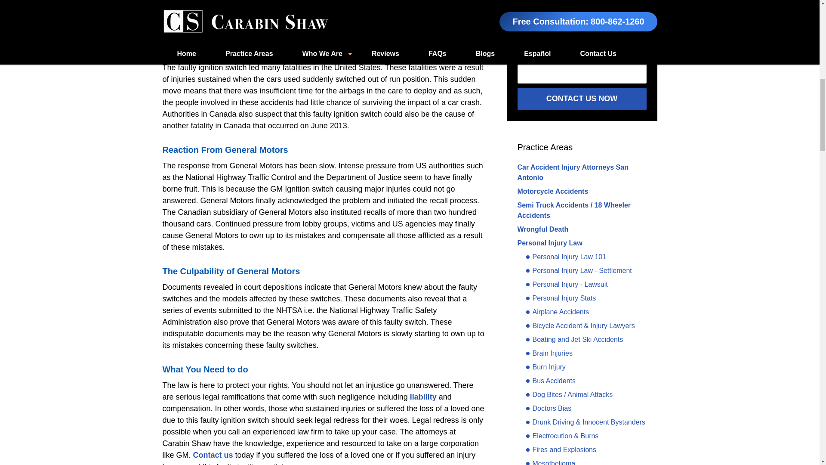 Image resolution: width=826 pixels, height=465 pixels. What do you see at coordinates (423, 397) in the screenshot?
I see `liability` at bounding box center [423, 397].